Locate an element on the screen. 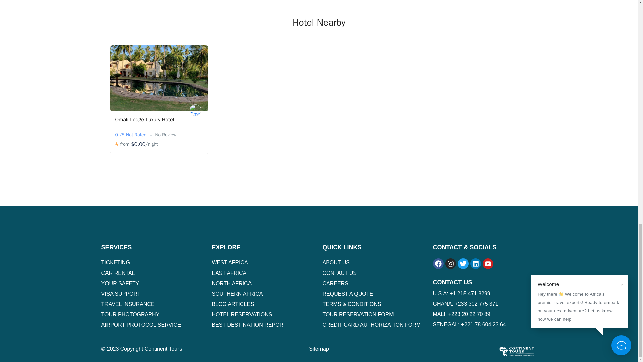 This screenshot has width=643, height=362. Add to wishlist is located at coordinates (200, 57).